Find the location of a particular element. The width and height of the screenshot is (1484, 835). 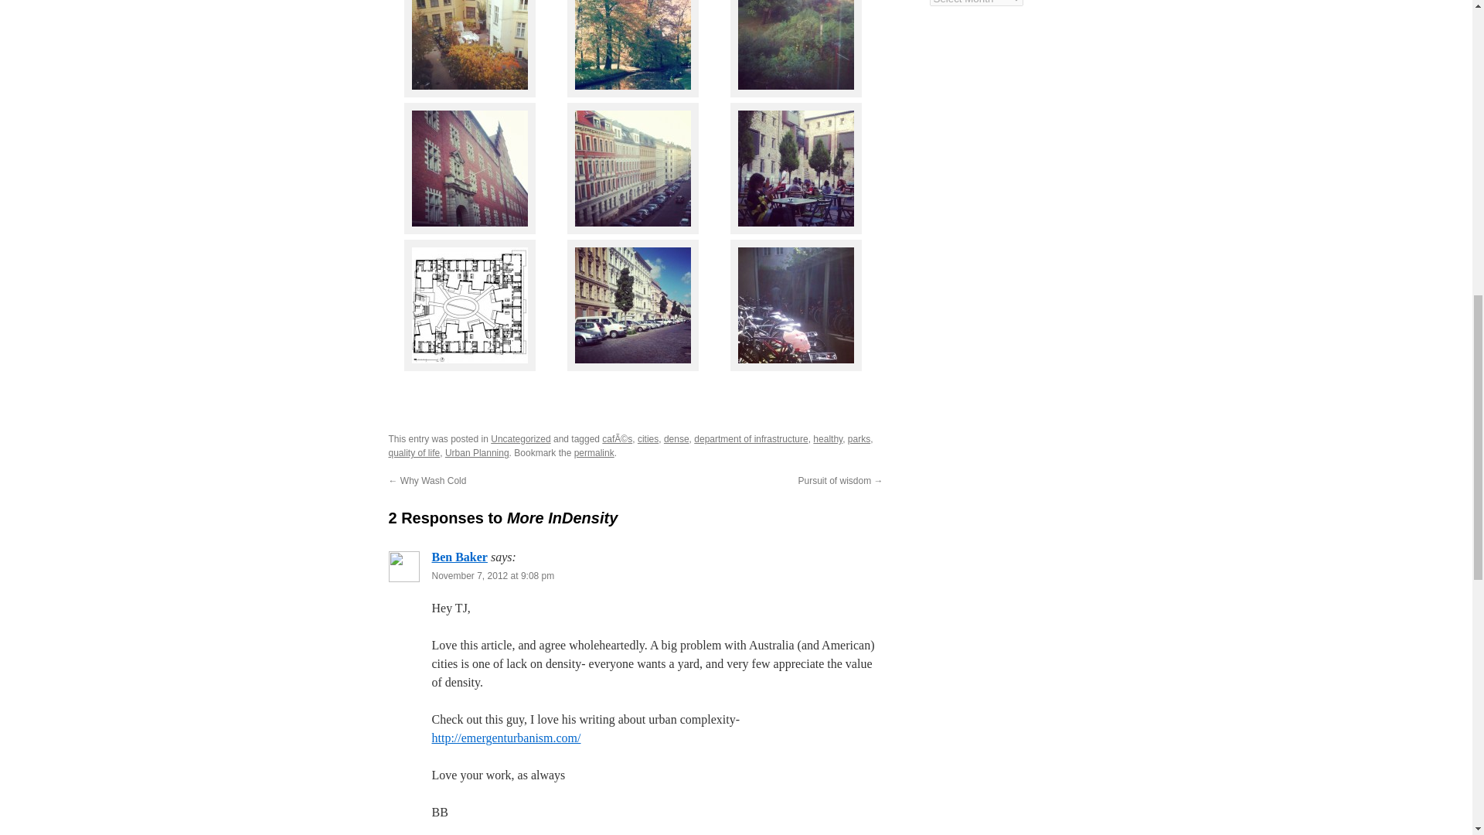

Permalink to More InDensity is located at coordinates (594, 452).